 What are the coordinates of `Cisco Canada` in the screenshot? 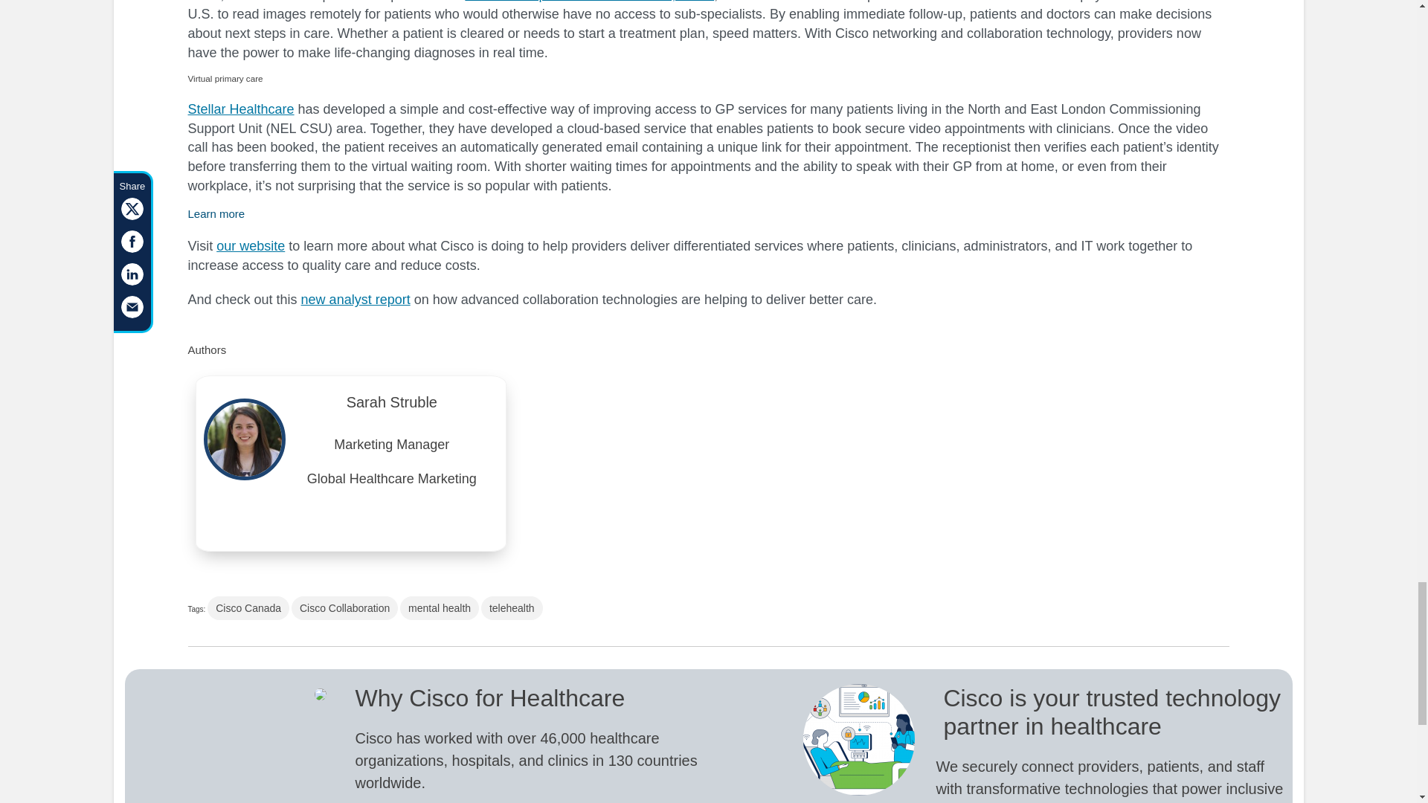 It's located at (248, 608).